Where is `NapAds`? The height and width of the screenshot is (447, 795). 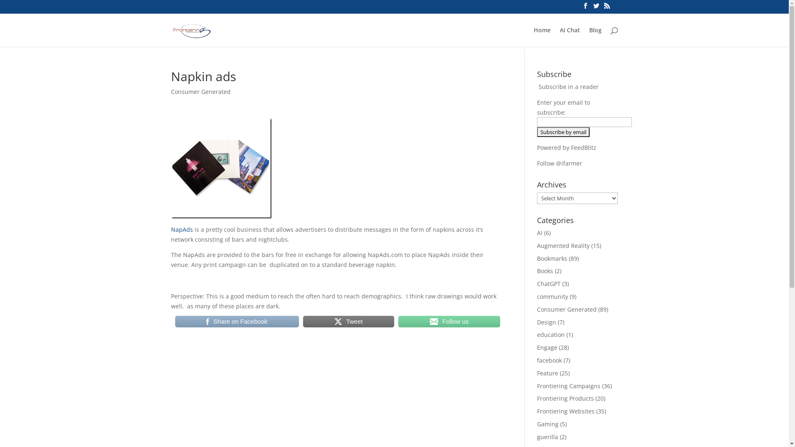 NapAds is located at coordinates (181, 229).